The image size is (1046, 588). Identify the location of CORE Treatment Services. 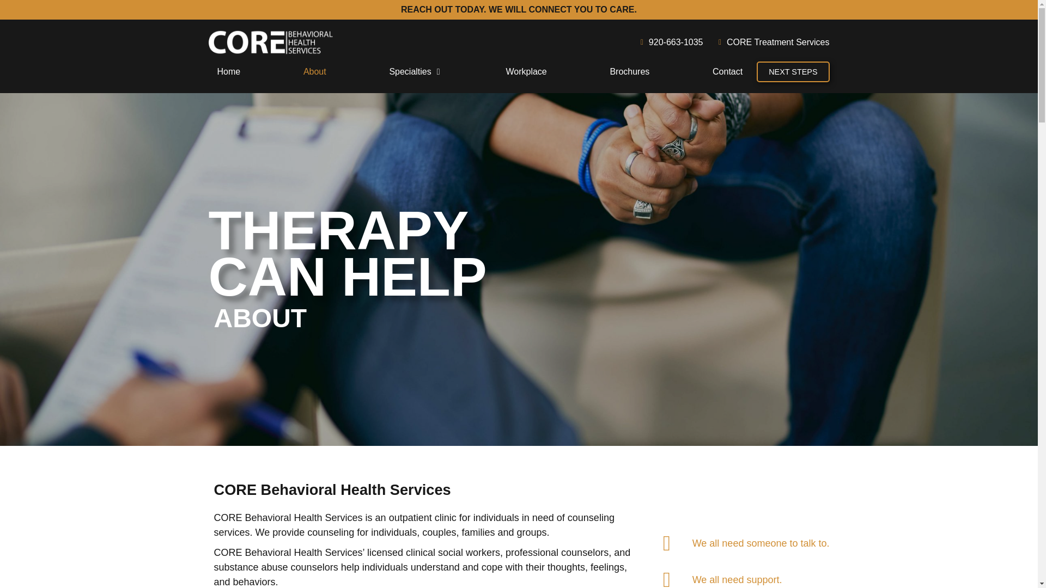
(770, 42).